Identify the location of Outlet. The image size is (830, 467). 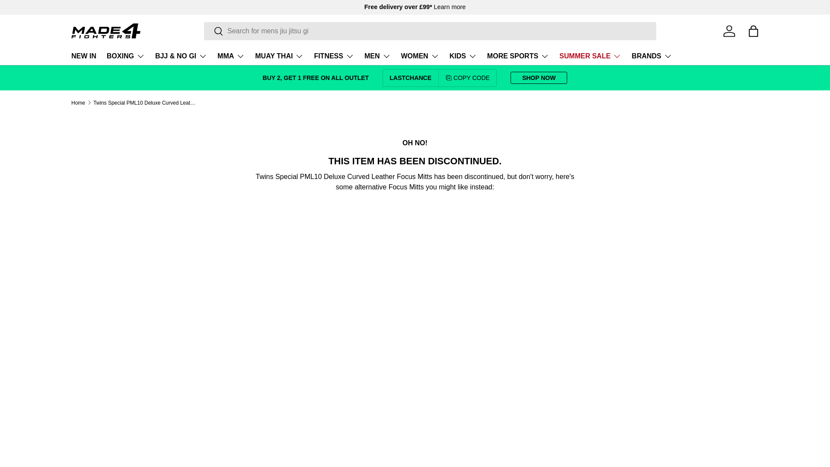
(316, 77).